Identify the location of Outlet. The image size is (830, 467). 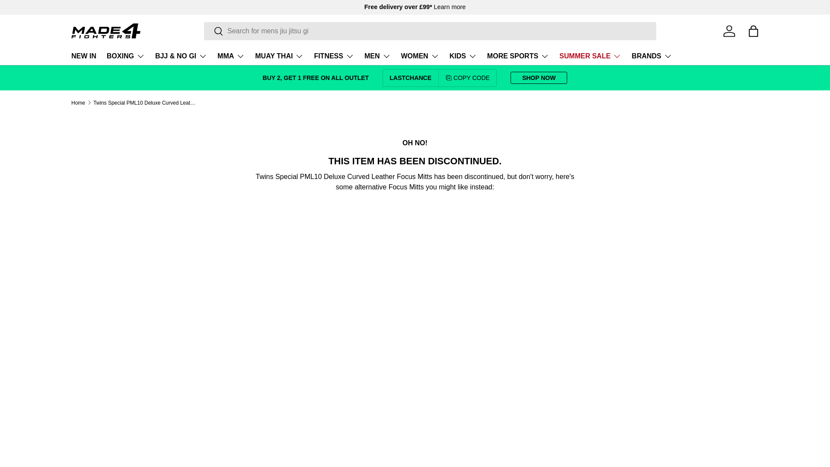
(316, 77).